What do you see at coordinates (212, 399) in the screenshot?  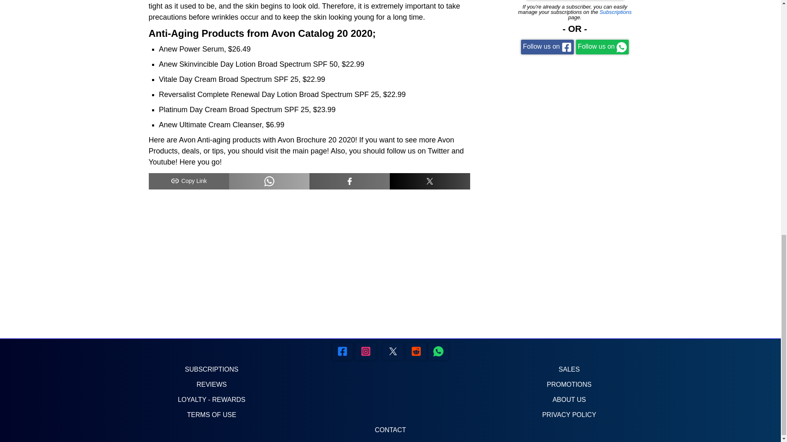 I see `LOYALTY - REWARDS` at bounding box center [212, 399].